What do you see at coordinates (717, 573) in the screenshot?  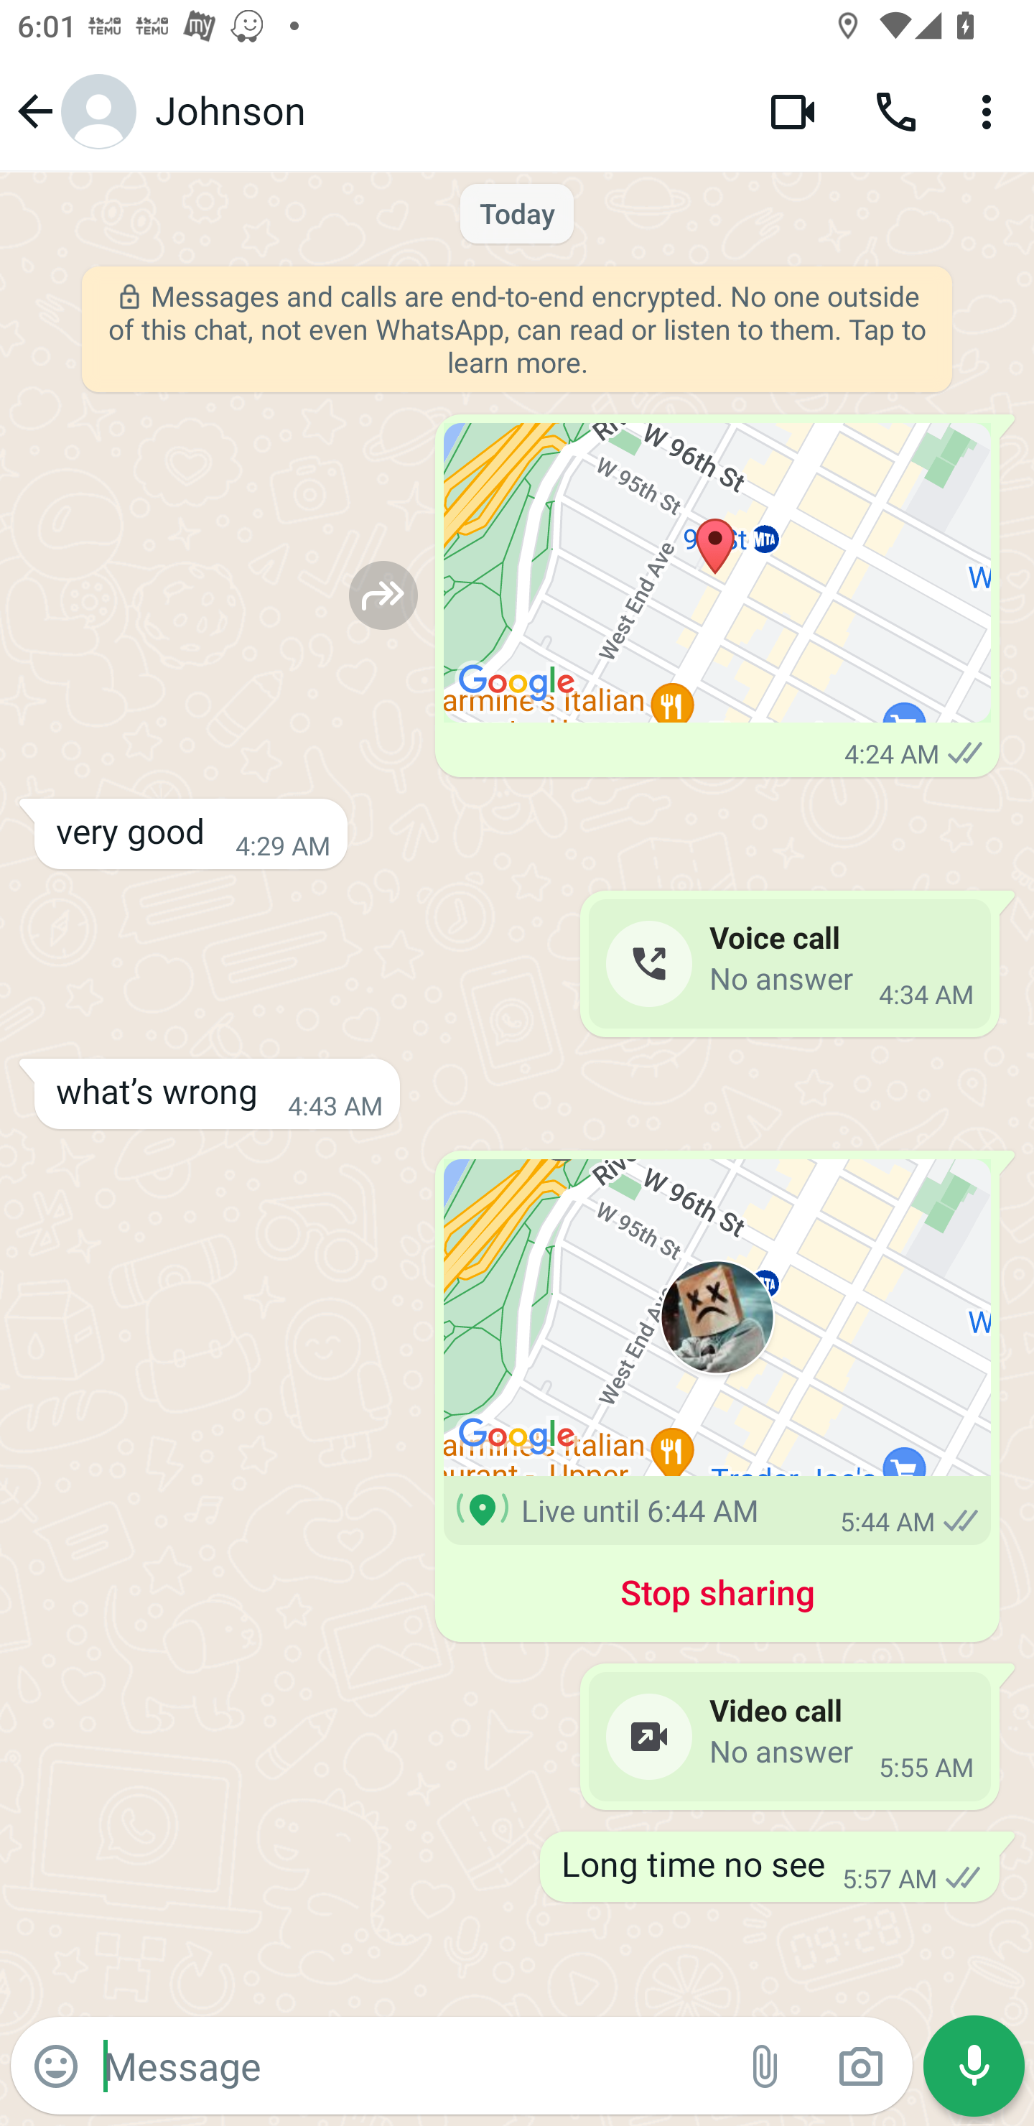 I see `Location` at bounding box center [717, 573].